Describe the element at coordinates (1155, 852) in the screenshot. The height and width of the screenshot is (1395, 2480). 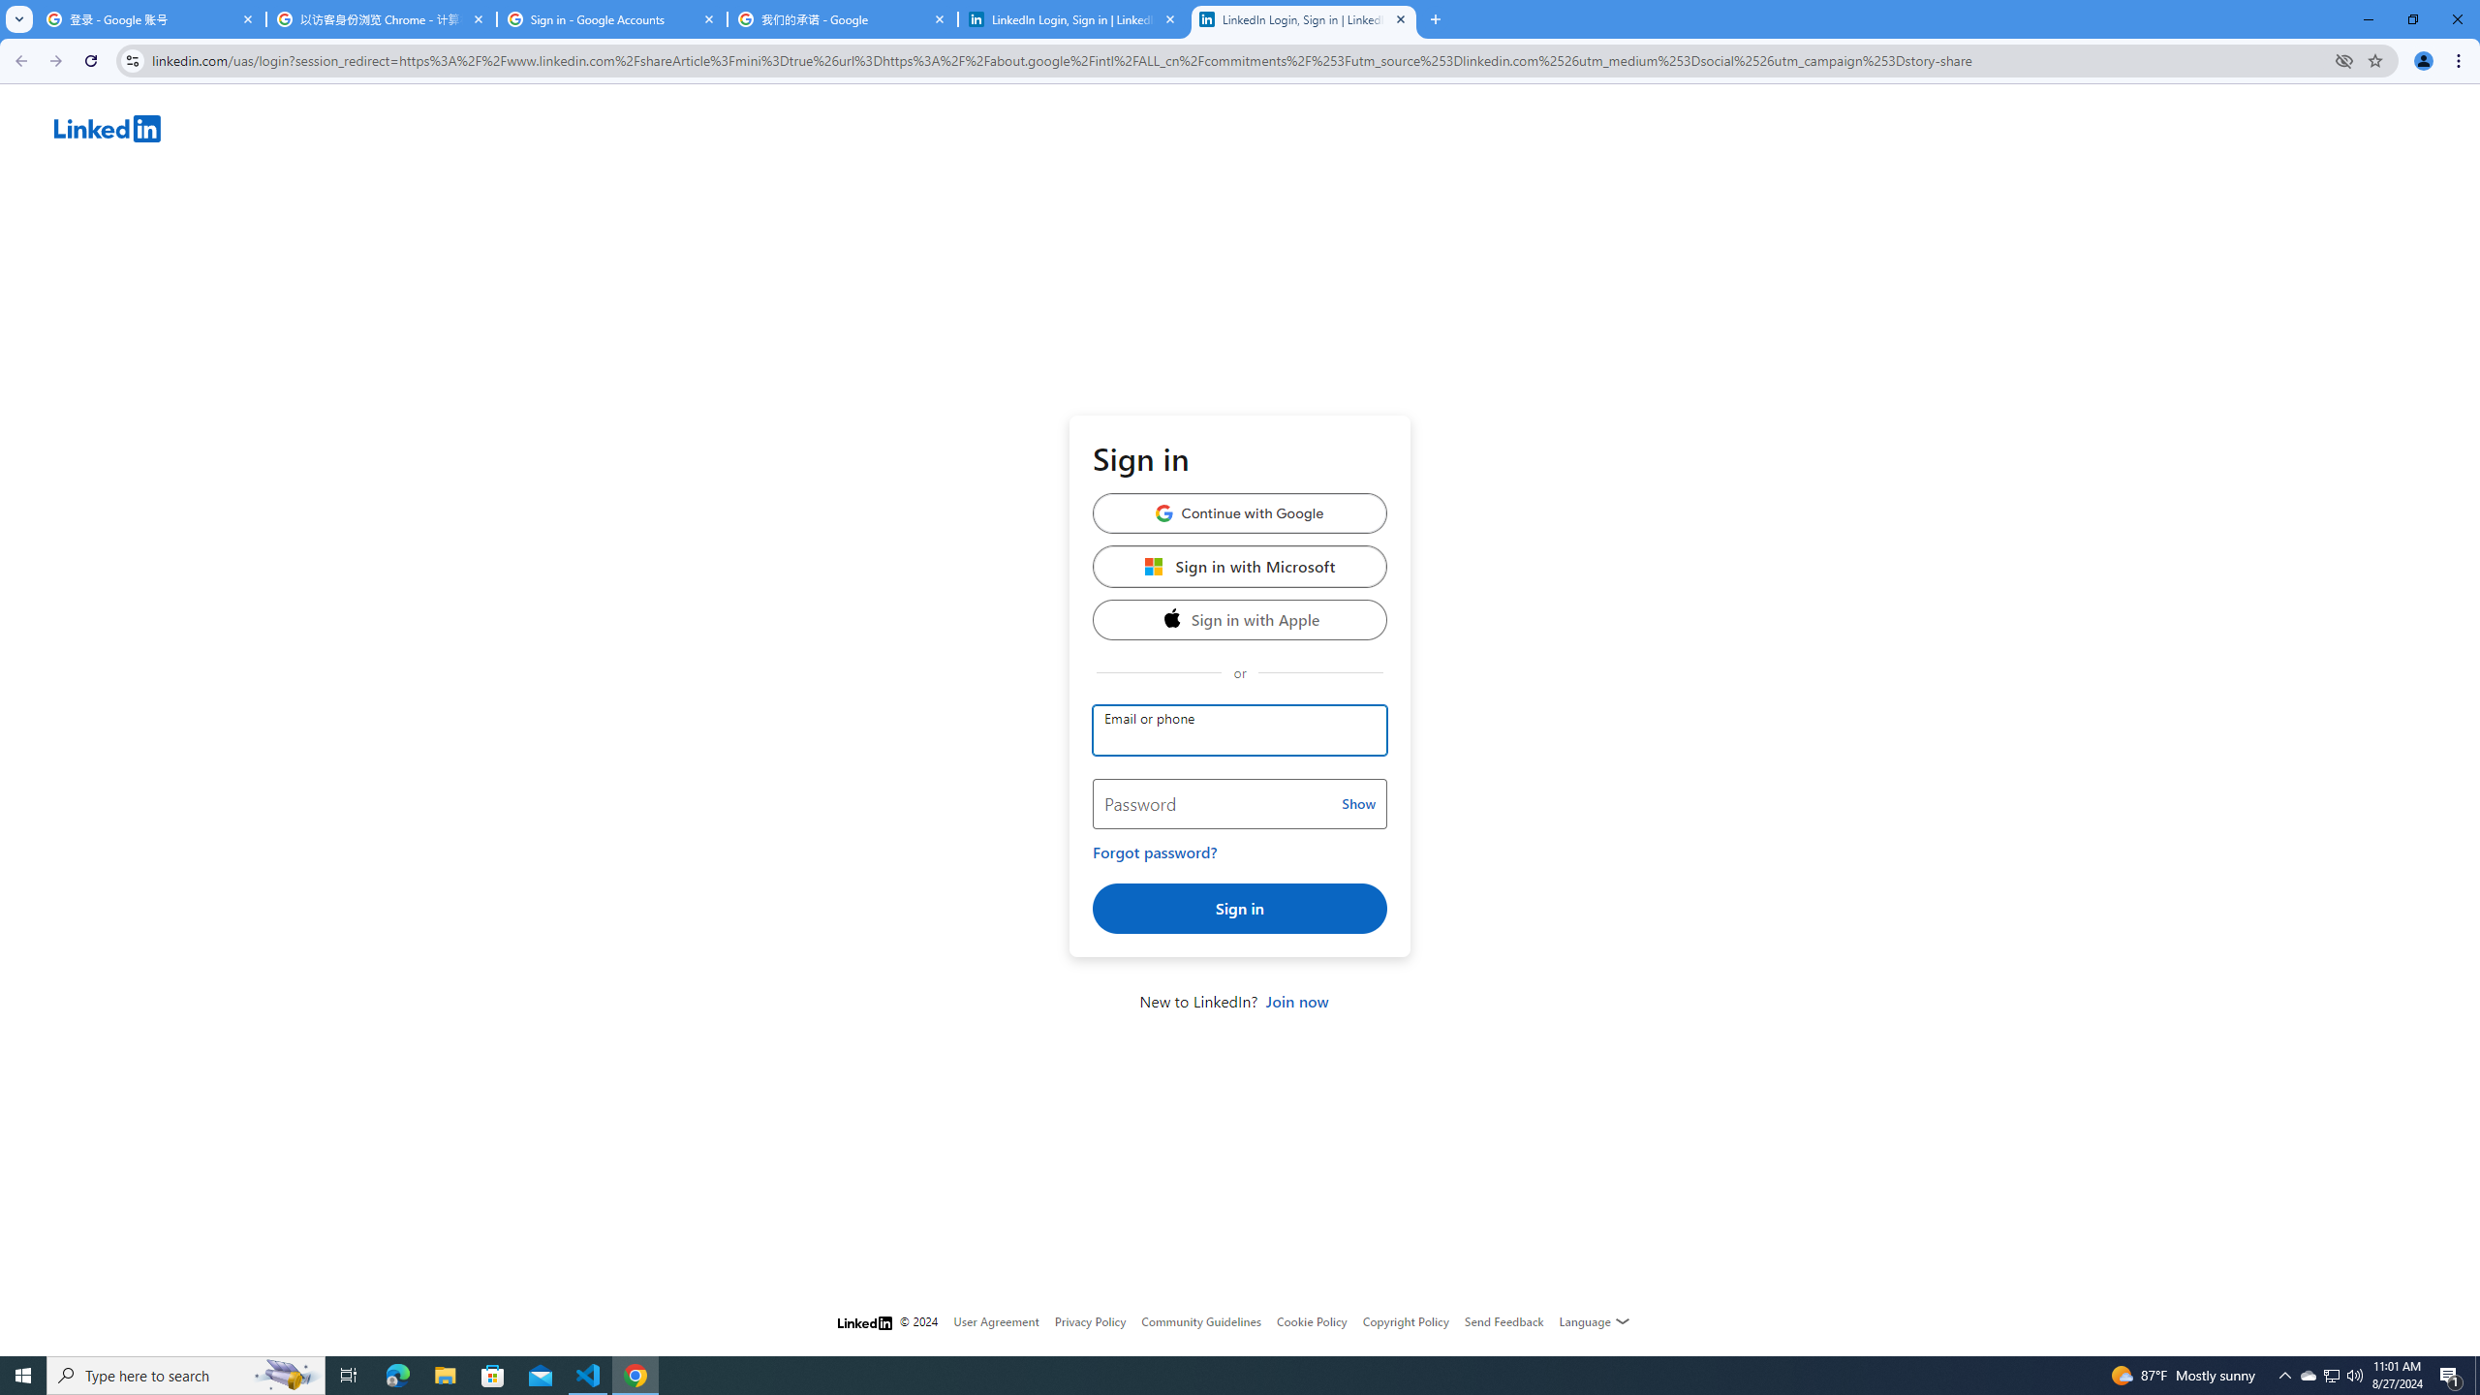
I see `Forgot password?` at that location.